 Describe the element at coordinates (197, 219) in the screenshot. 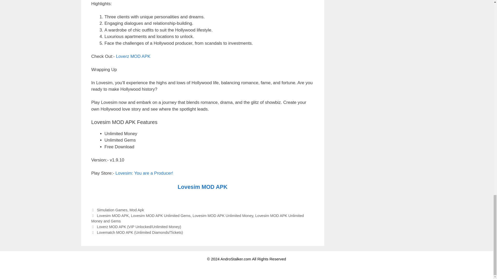

I see `Lovesim MOD APK Unlimited Money and Gems` at that location.